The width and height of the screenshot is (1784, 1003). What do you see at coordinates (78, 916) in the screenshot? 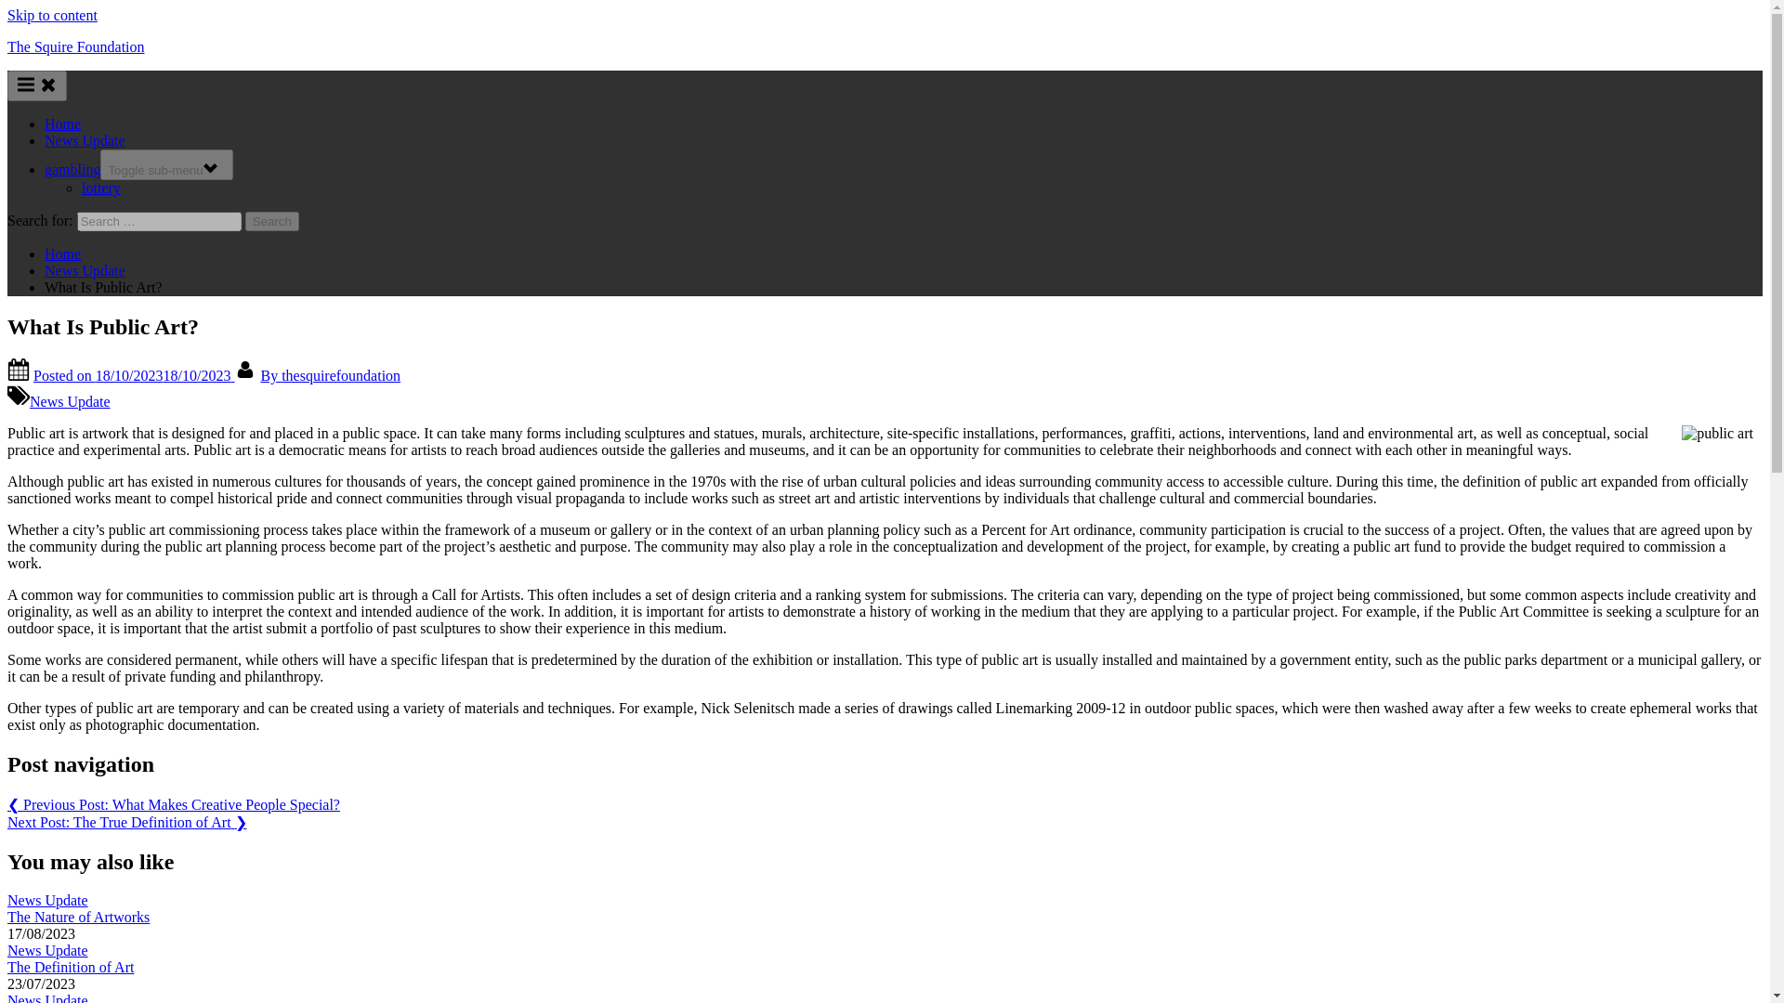
I see `The Nature of Artworks` at bounding box center [78, 916].